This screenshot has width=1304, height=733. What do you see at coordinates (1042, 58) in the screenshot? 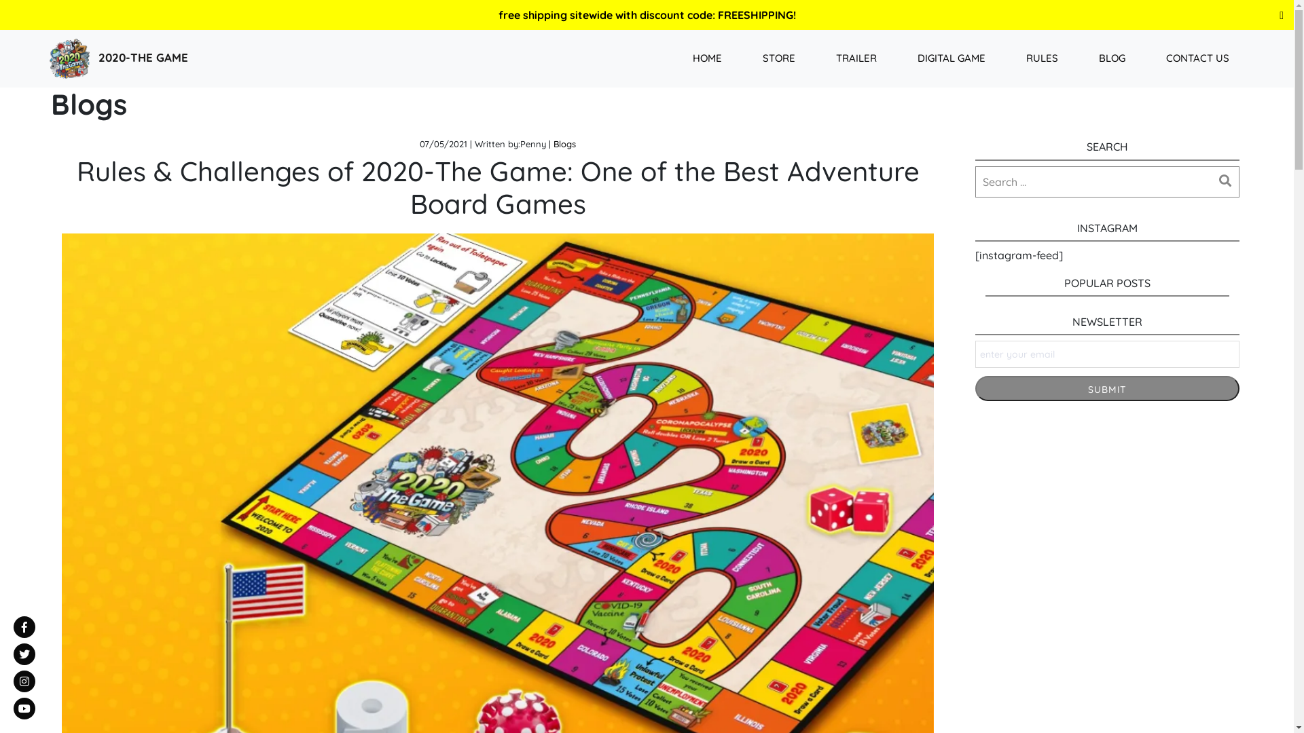
I see `RULES` at bounding box center [1042, 58].